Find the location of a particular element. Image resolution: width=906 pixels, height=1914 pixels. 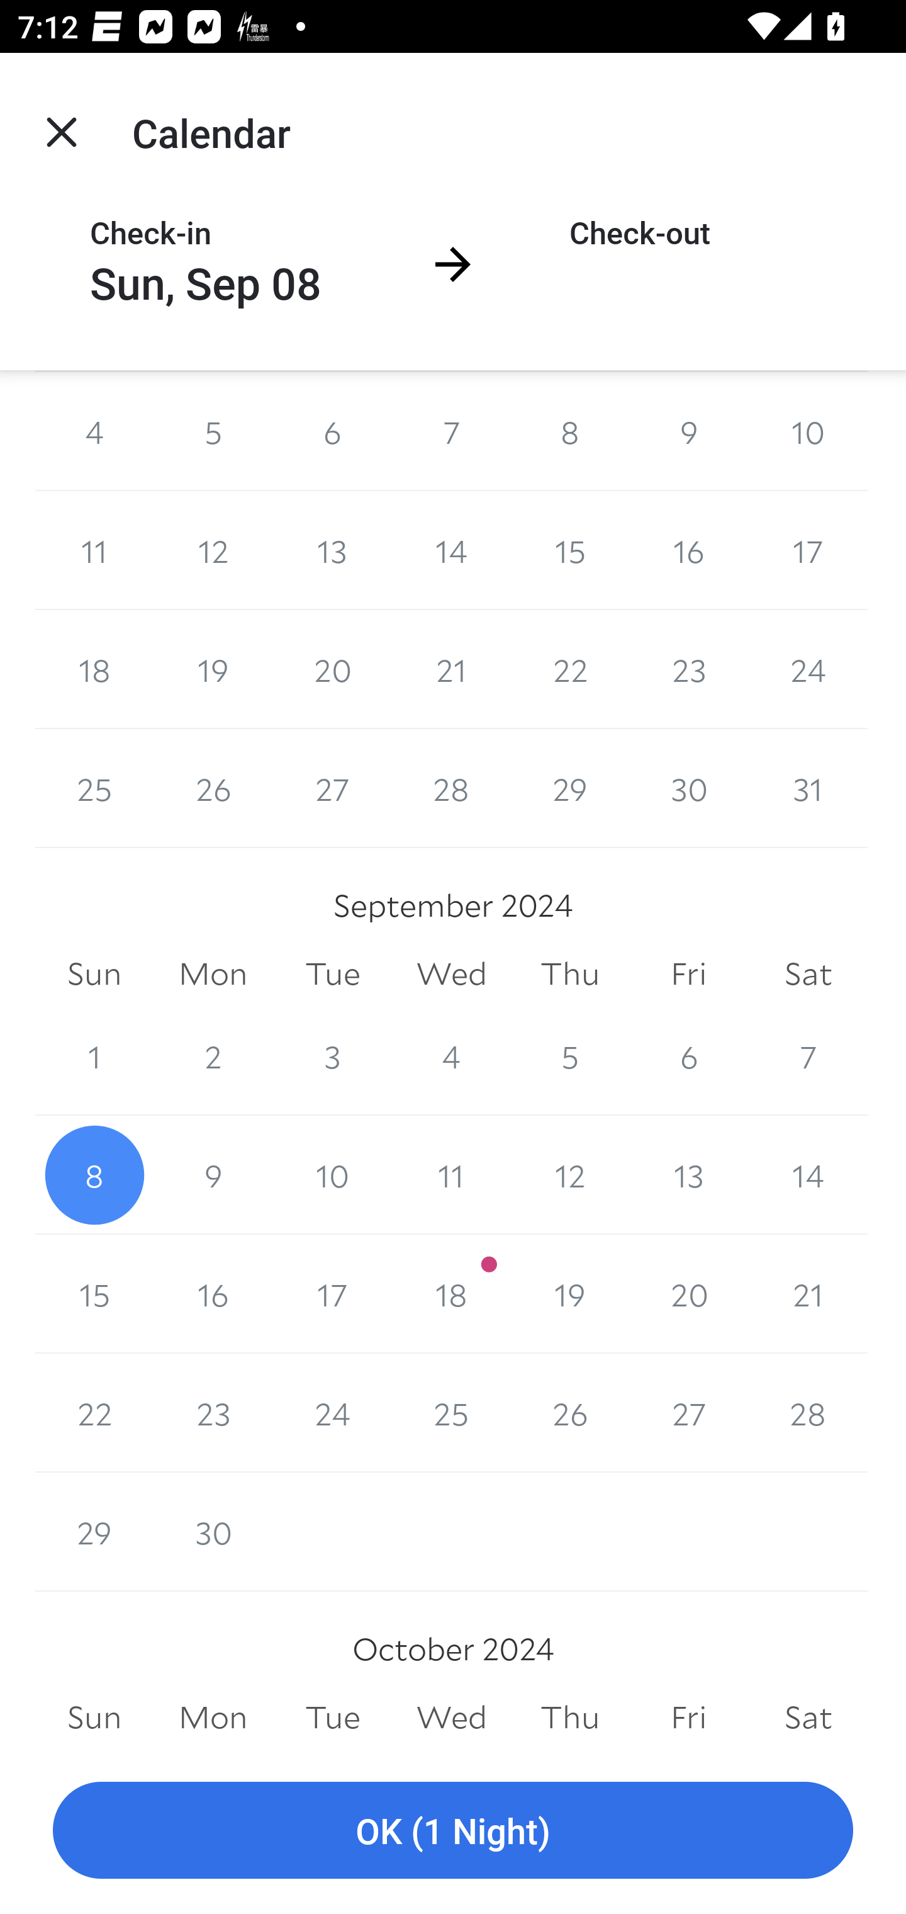

12 12 September 2024 is located at coordinates (570, 1175).